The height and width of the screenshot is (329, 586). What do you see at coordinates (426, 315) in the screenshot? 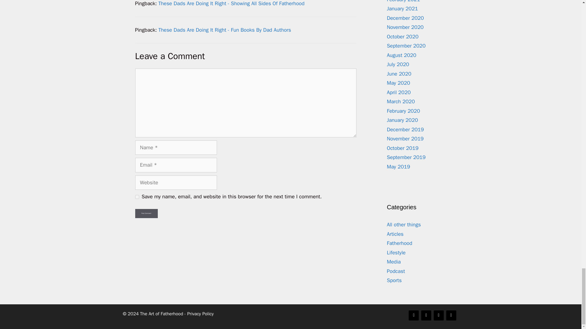
I see `Twitter` at bounding box center [426, 315].